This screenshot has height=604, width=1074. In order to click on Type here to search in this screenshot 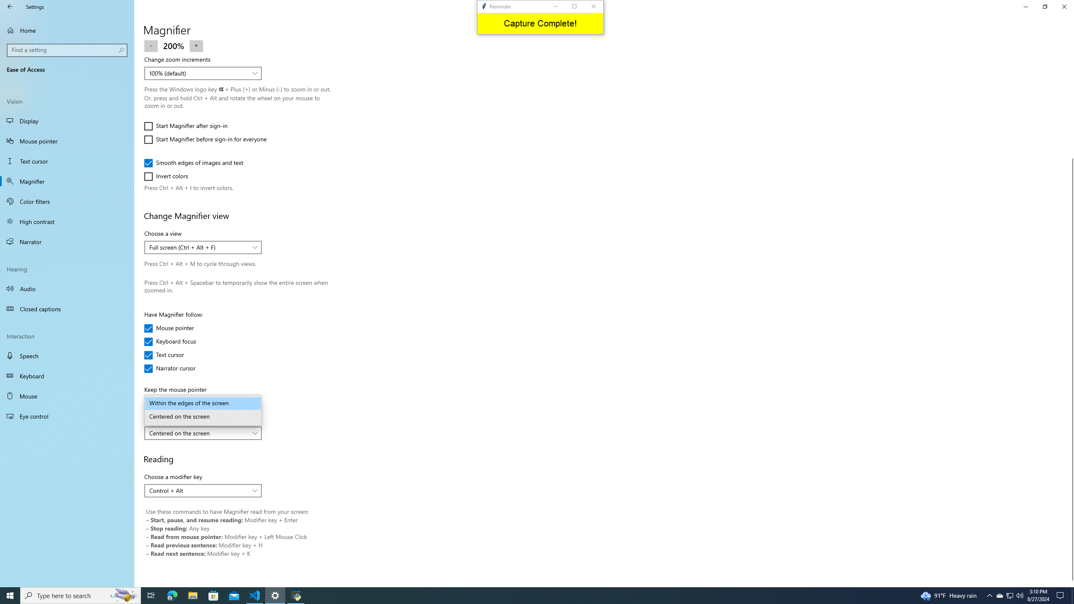, I will do `click(81, 596)`.